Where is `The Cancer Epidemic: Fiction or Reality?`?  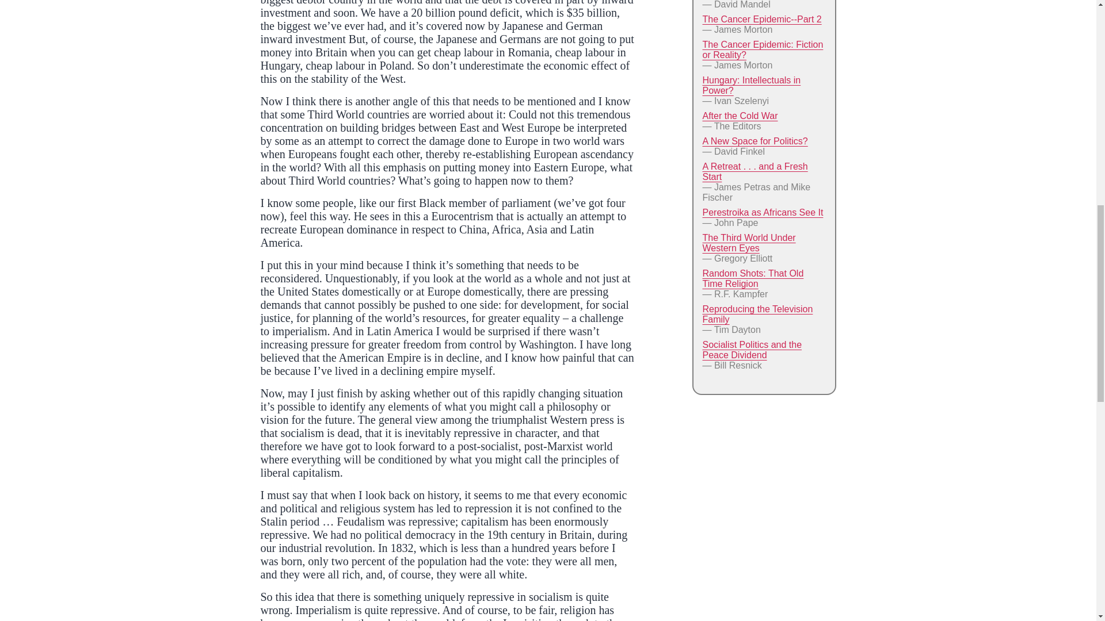 The Cancer Epidemic: Fiction or Reality? is located at coordinates (762, 49).